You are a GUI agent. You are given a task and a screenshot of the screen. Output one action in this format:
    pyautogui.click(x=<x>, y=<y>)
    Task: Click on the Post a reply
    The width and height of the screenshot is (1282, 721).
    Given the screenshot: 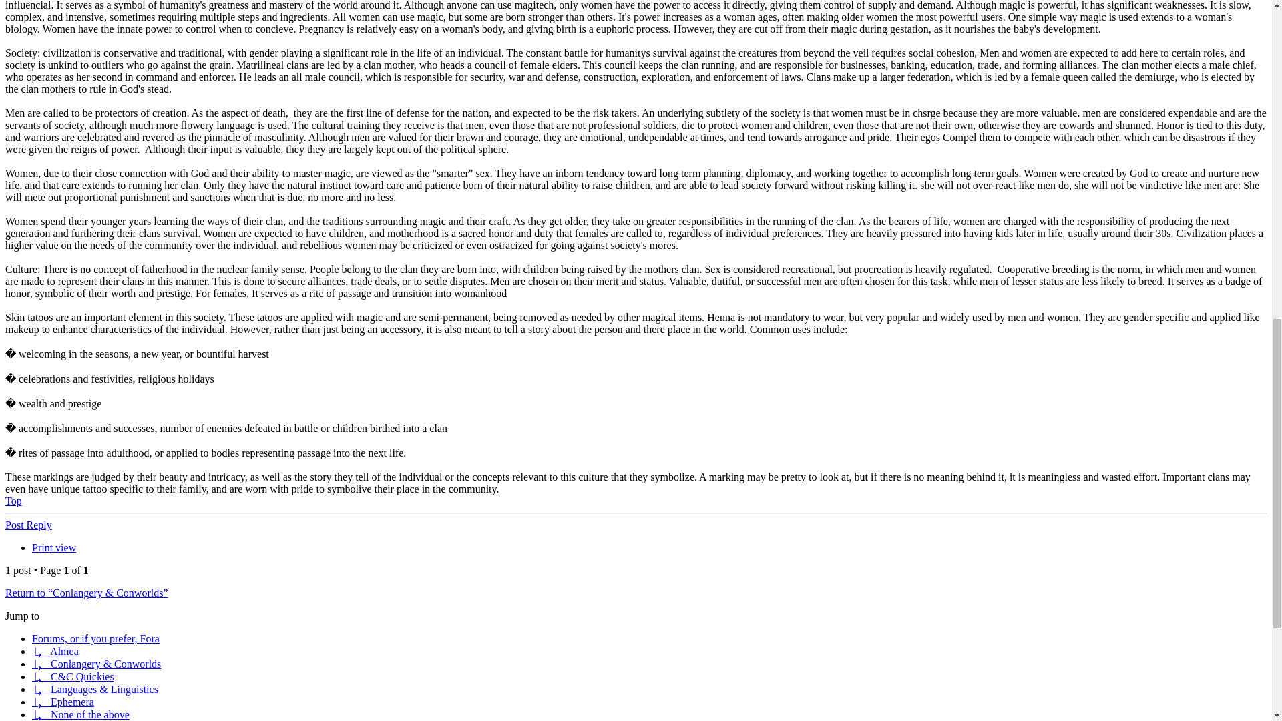 What is the action you would take?
    pyautogui.click(x=28, y=525)
    